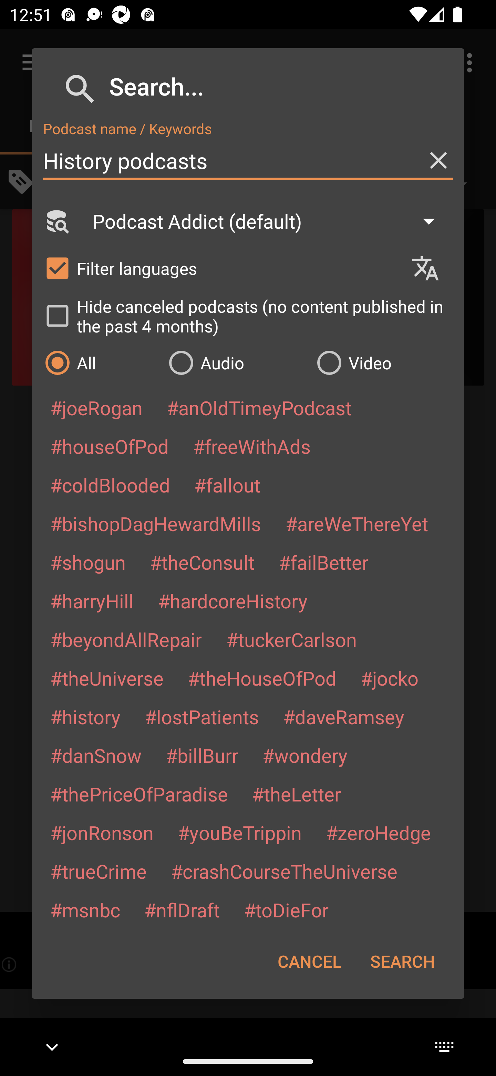  What do you see at coordinates (107, 678) in the screenshot?
I see `#theUniverse` at bounding box center [107, 678].